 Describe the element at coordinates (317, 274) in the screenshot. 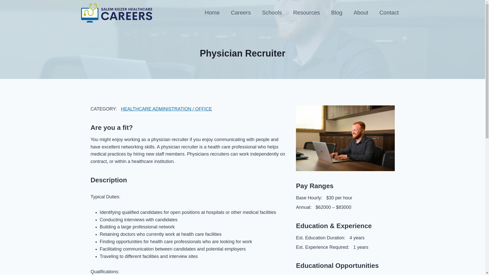

I see `Corban University` at that location.